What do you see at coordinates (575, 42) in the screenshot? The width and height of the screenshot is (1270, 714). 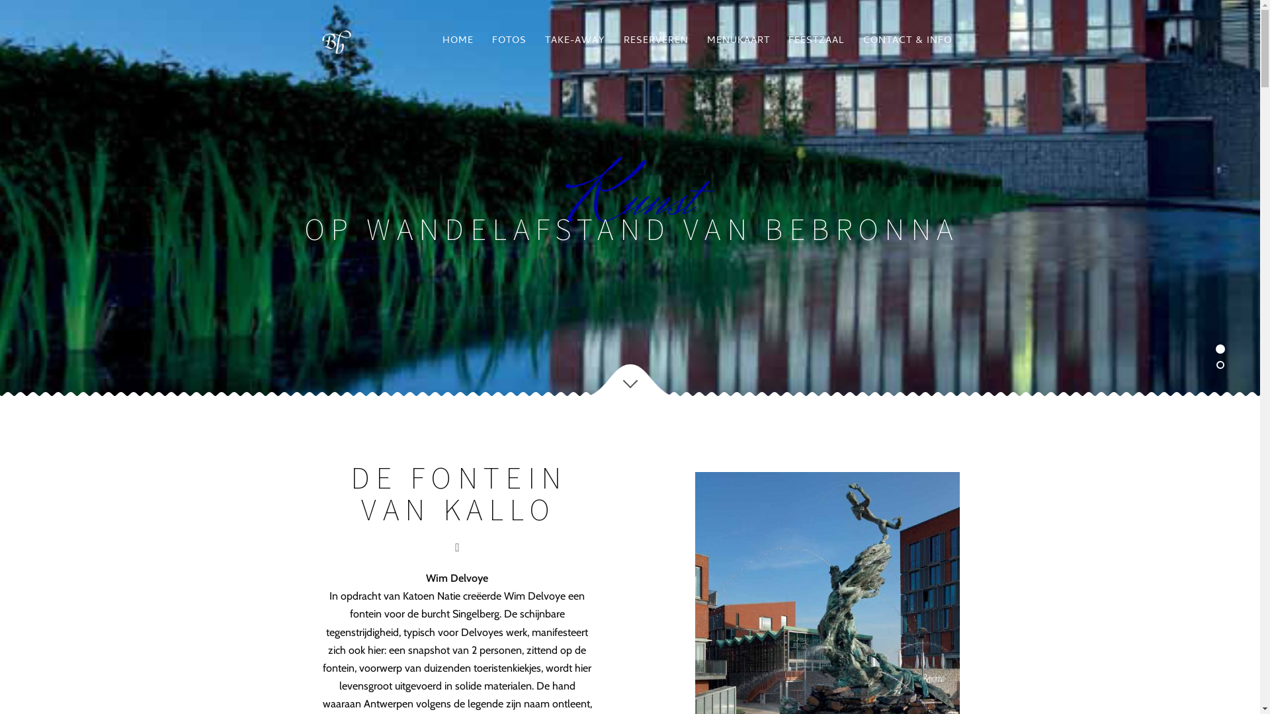 I see `TAKE-AWAY` at bounding box center [575, 42].